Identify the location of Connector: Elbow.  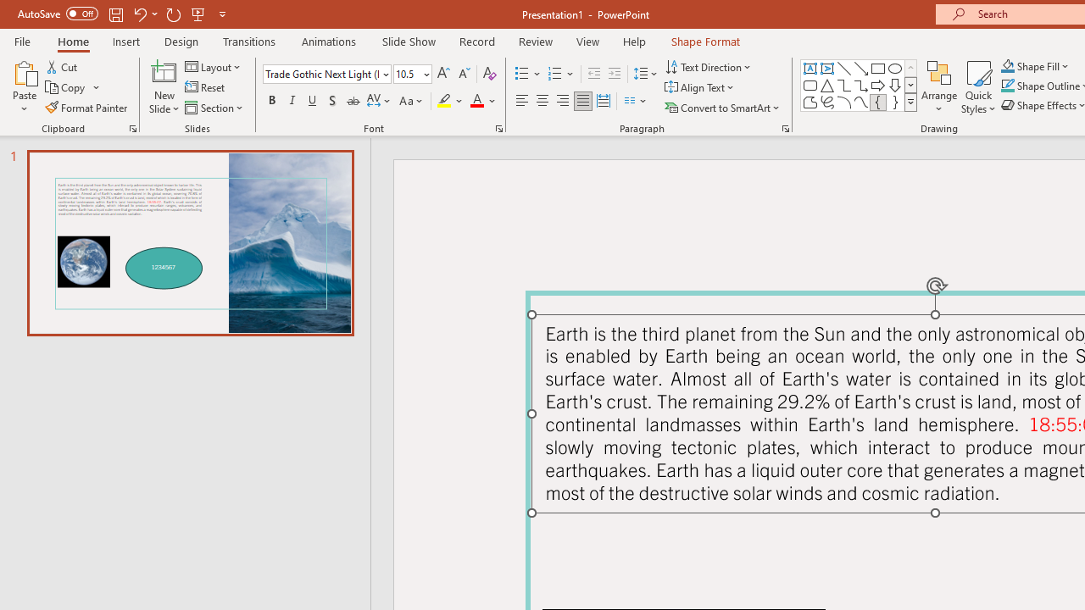
(844, 85).